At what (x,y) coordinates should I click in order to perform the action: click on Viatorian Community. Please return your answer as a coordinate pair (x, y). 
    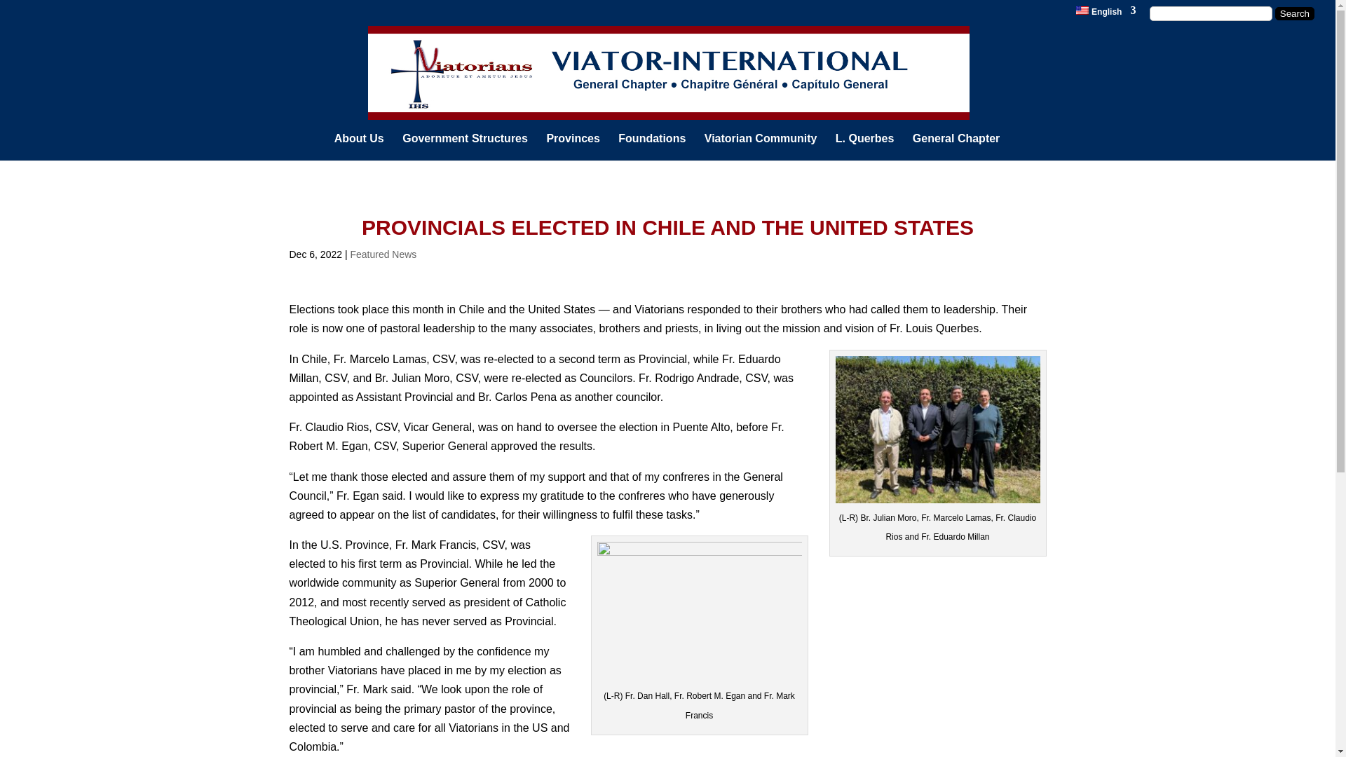
    Looking at the image, I should click on (760, 144).